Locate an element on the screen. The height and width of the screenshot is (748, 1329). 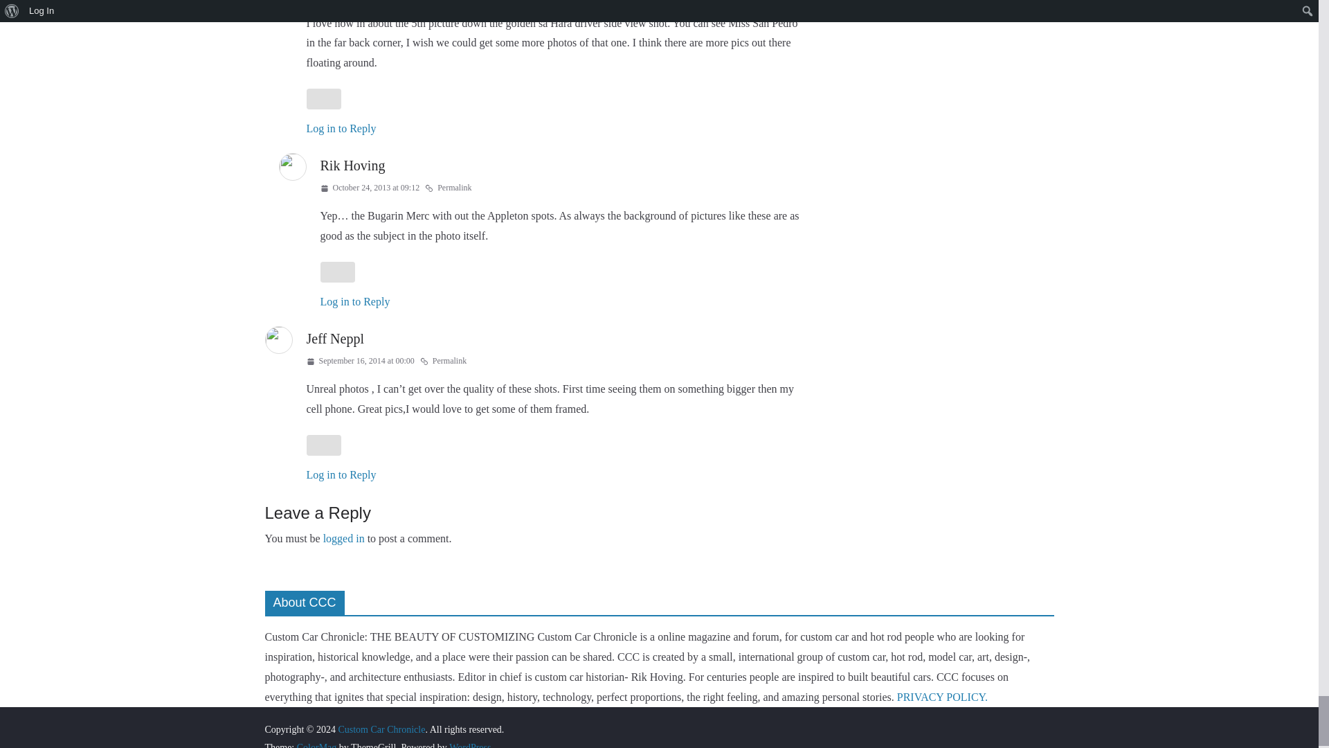
Custom Car Chronicle is located at coordinates (381, 729).